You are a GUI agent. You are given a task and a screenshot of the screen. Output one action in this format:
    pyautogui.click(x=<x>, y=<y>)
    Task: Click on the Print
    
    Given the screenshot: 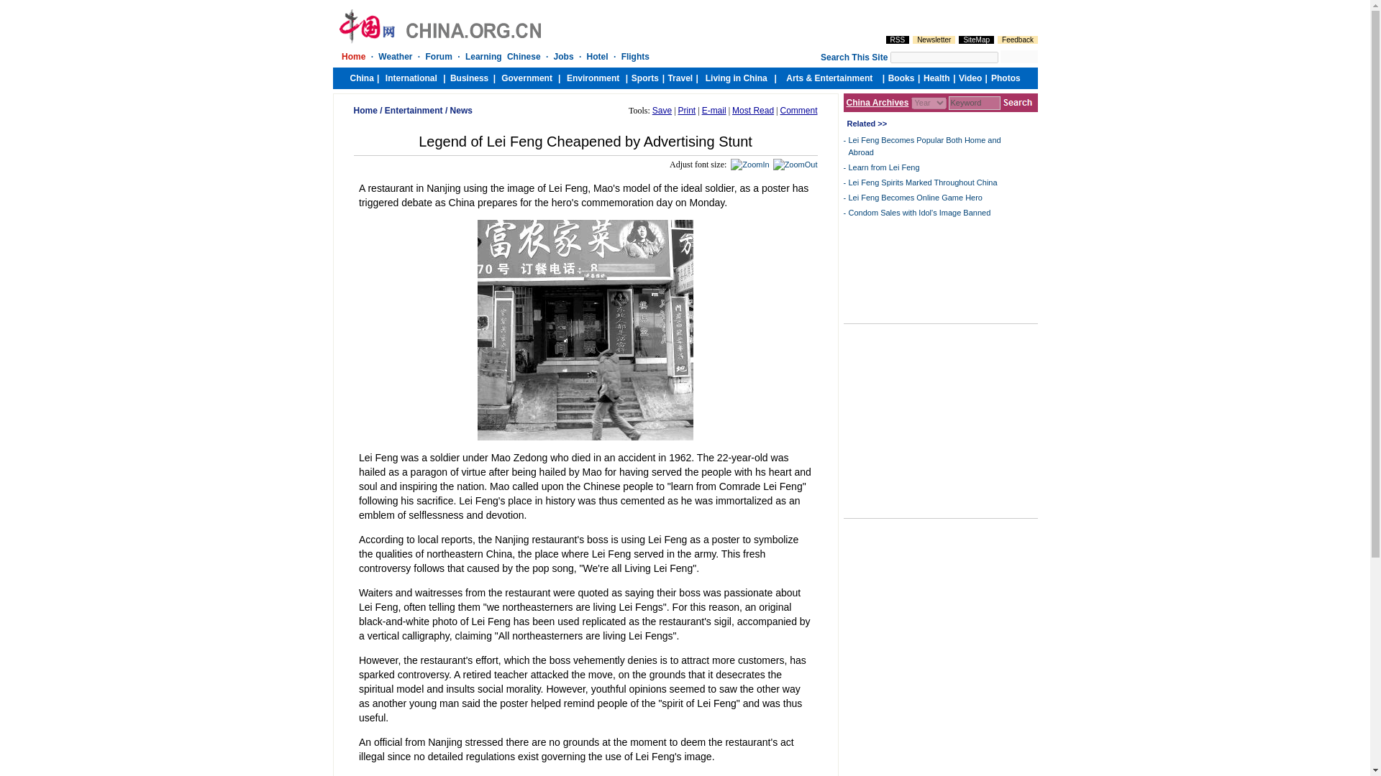 What is the action you would take?
    pyautogui.click(x=686, y=110)
    